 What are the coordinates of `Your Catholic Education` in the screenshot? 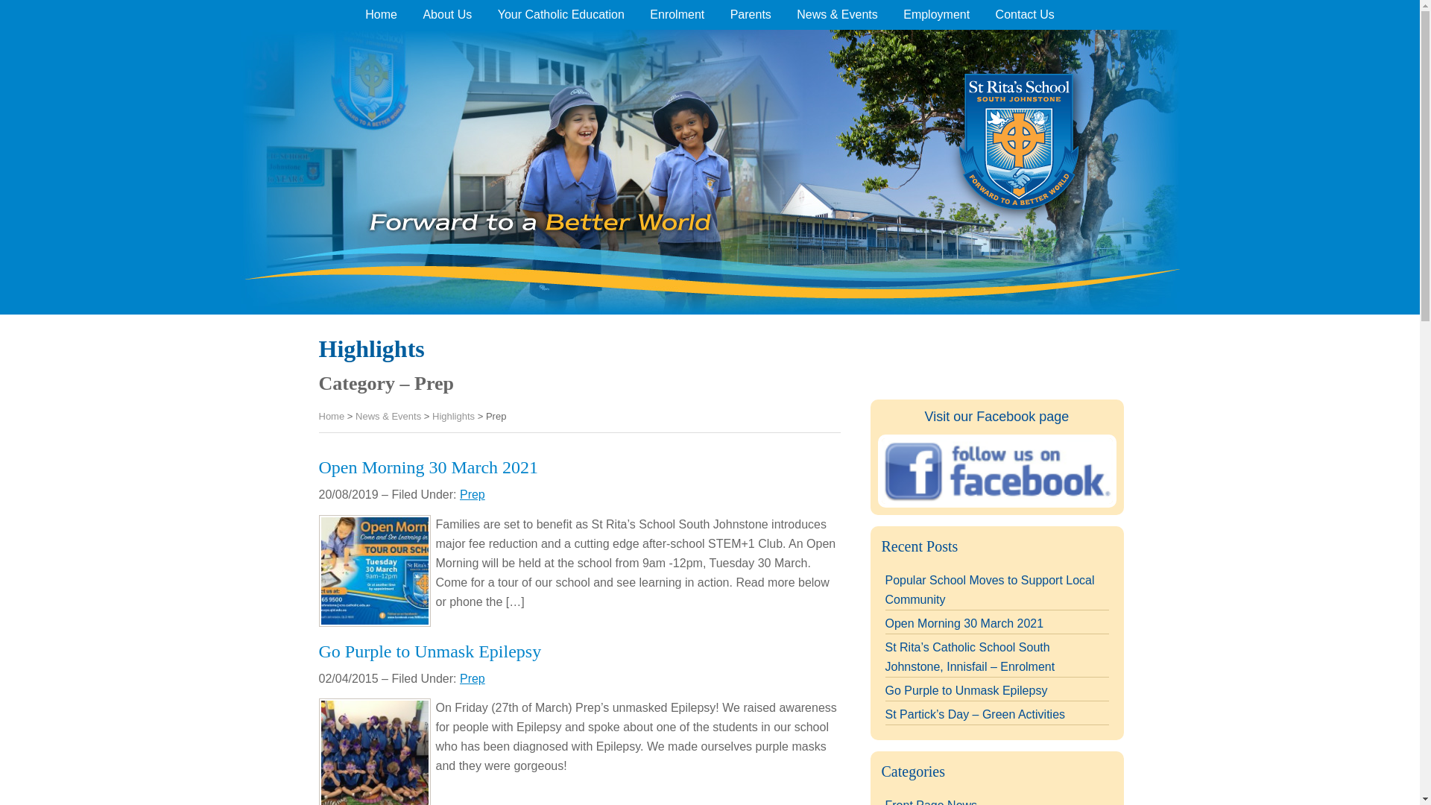 It's located at (560, 15).